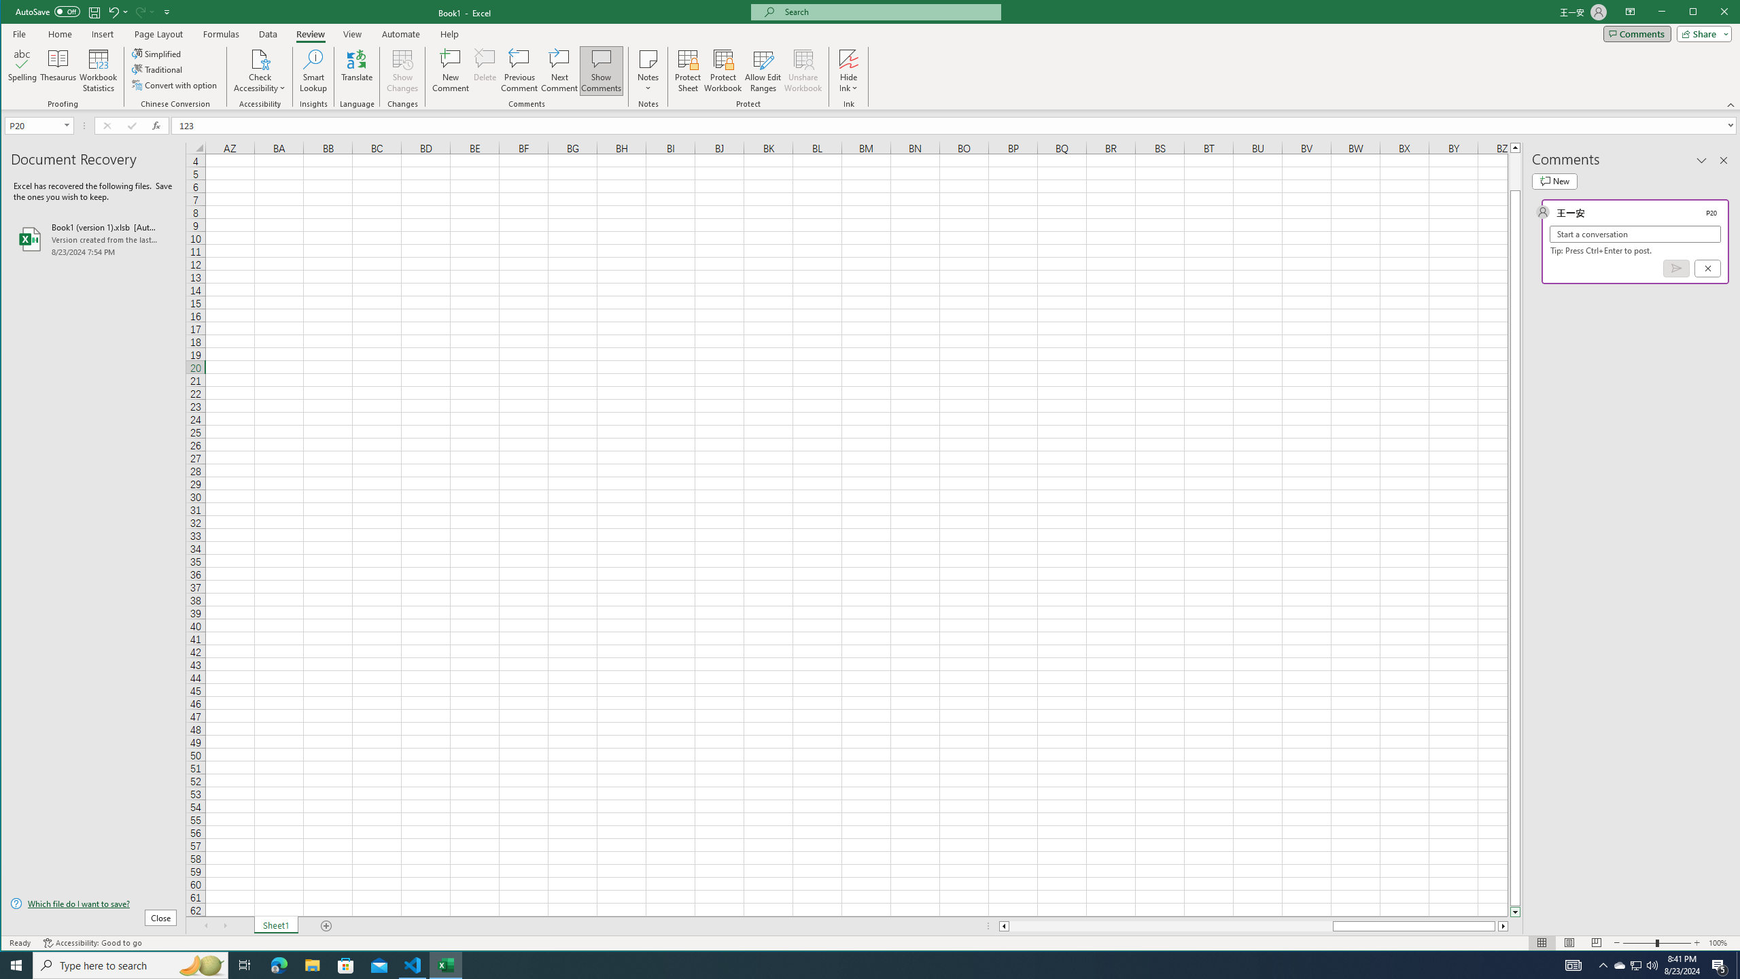 The height and width of the screenshot is (979, 1740). Describe the element at coordinates (98, 71) in the screenshot. I see `Workbook Statistics` at that location.